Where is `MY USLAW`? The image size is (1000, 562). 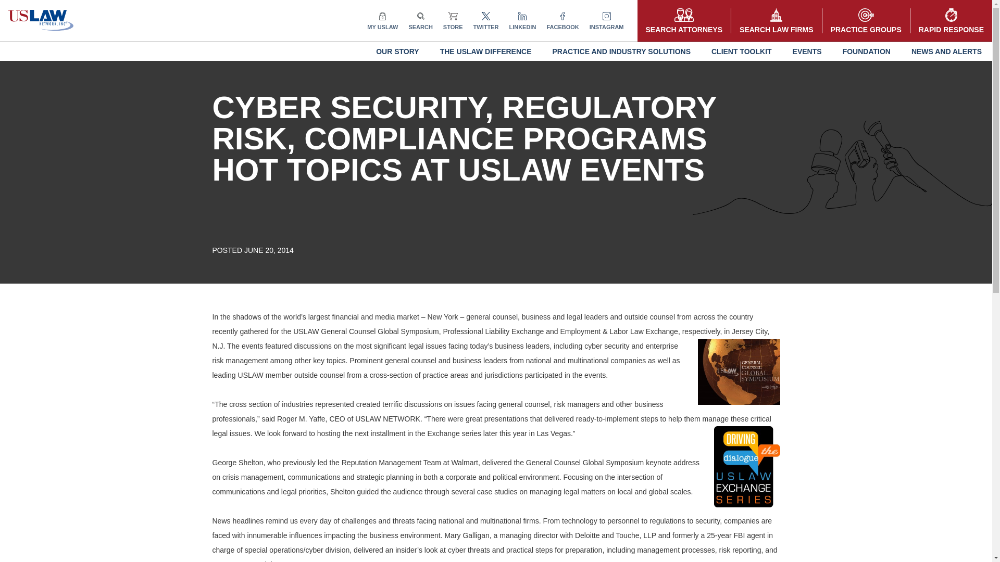
MY USLAW is located at coordinates (382, 20).